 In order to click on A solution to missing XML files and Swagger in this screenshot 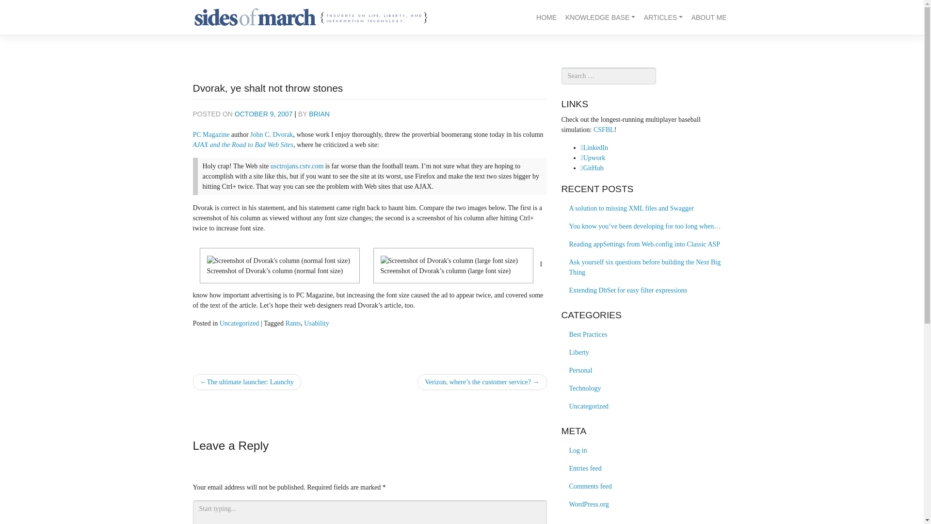, I will do `click(646, 209)`.